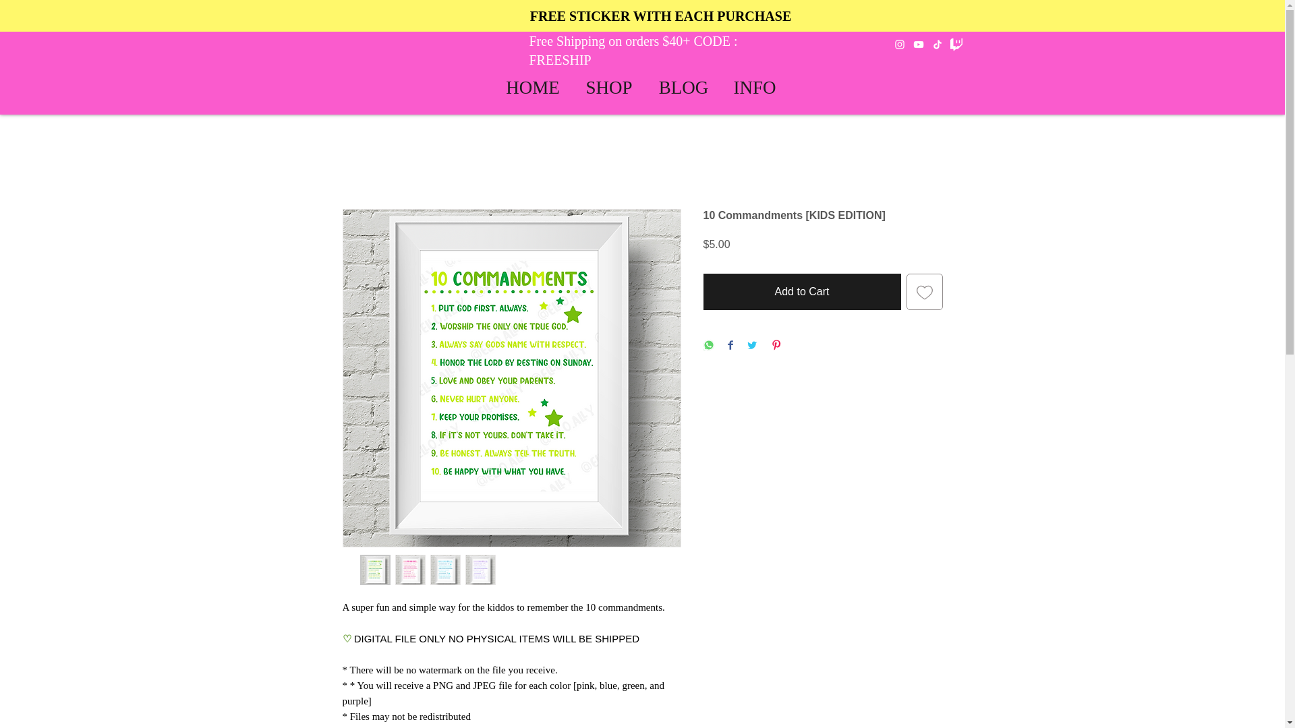  Describe the element at coordinates (801, 292) in the screenshot. I see `Add to Cart` at that location.